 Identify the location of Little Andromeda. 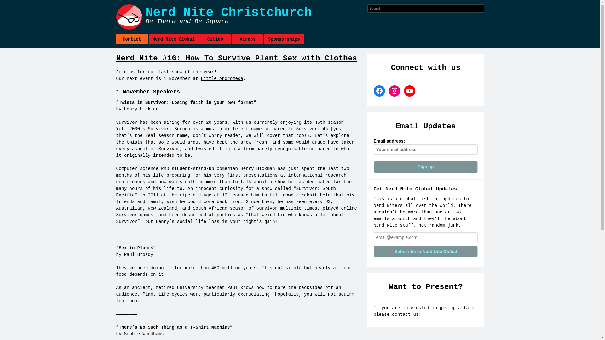
(222, 79).